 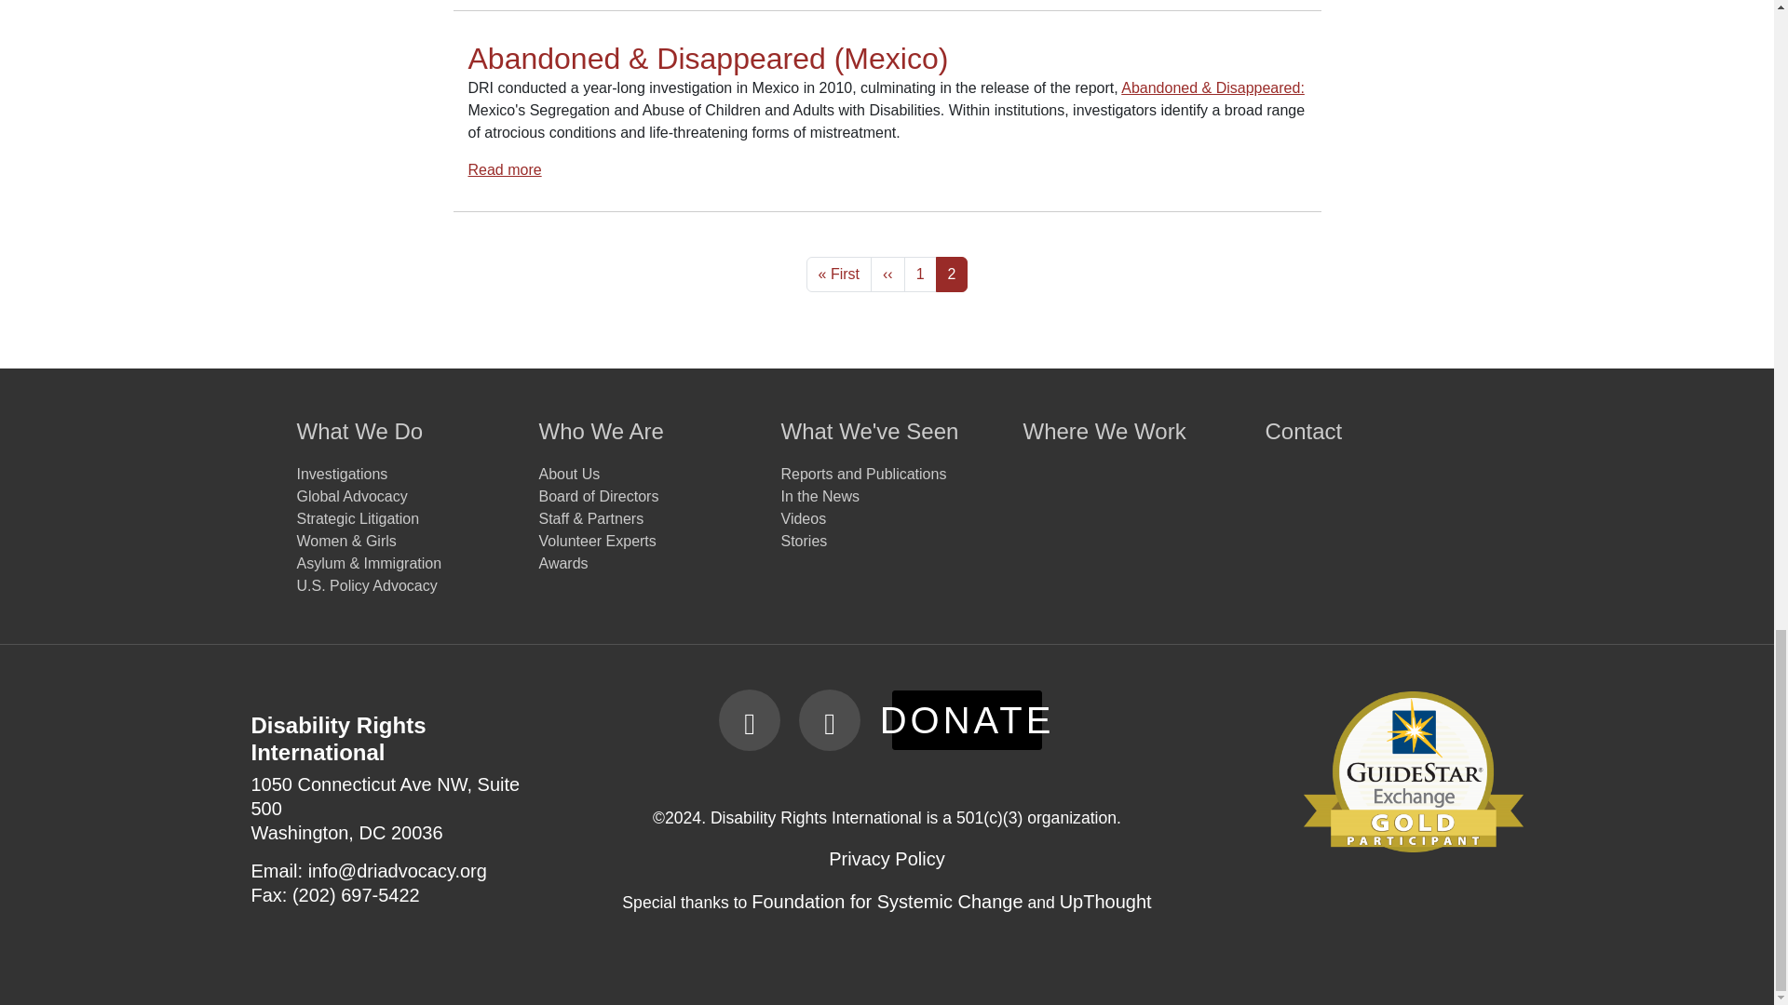 What do you see at coordinates (838, 275) in the screenshot?
I see `Go to first page` at bounding box center [838, 275].